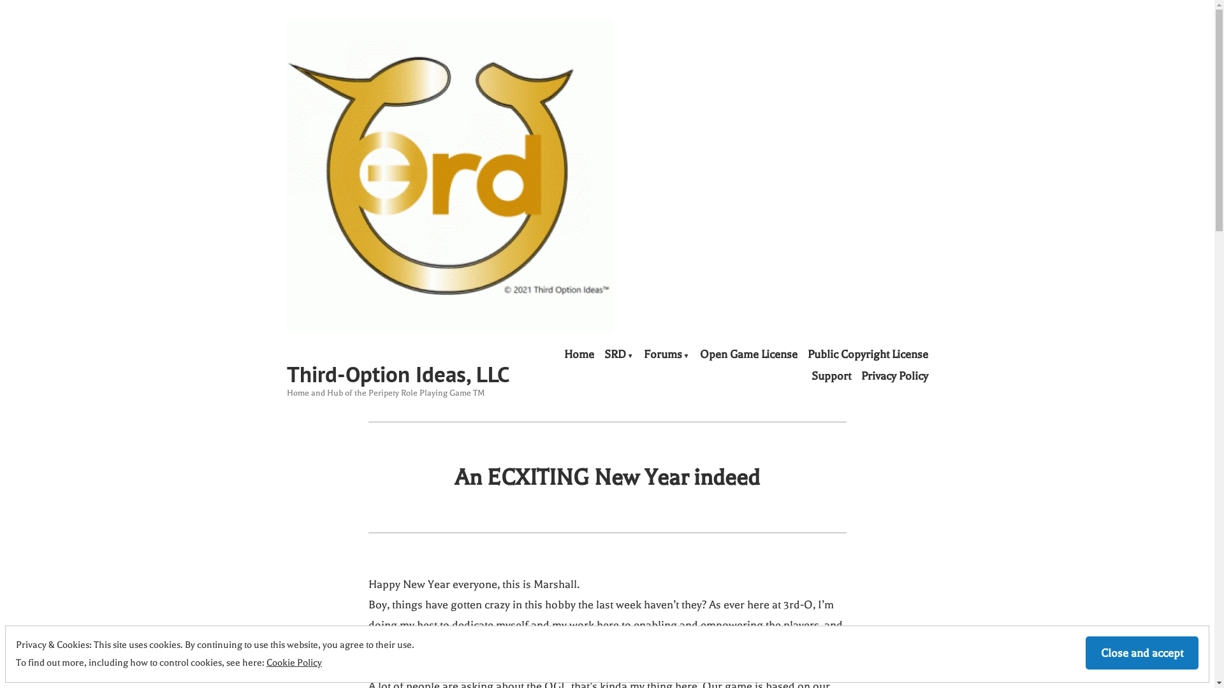  What do you see at coordinates (867, 355) in the screenshot?
I see `Public Copyright License` at bounding box center [867, 355].